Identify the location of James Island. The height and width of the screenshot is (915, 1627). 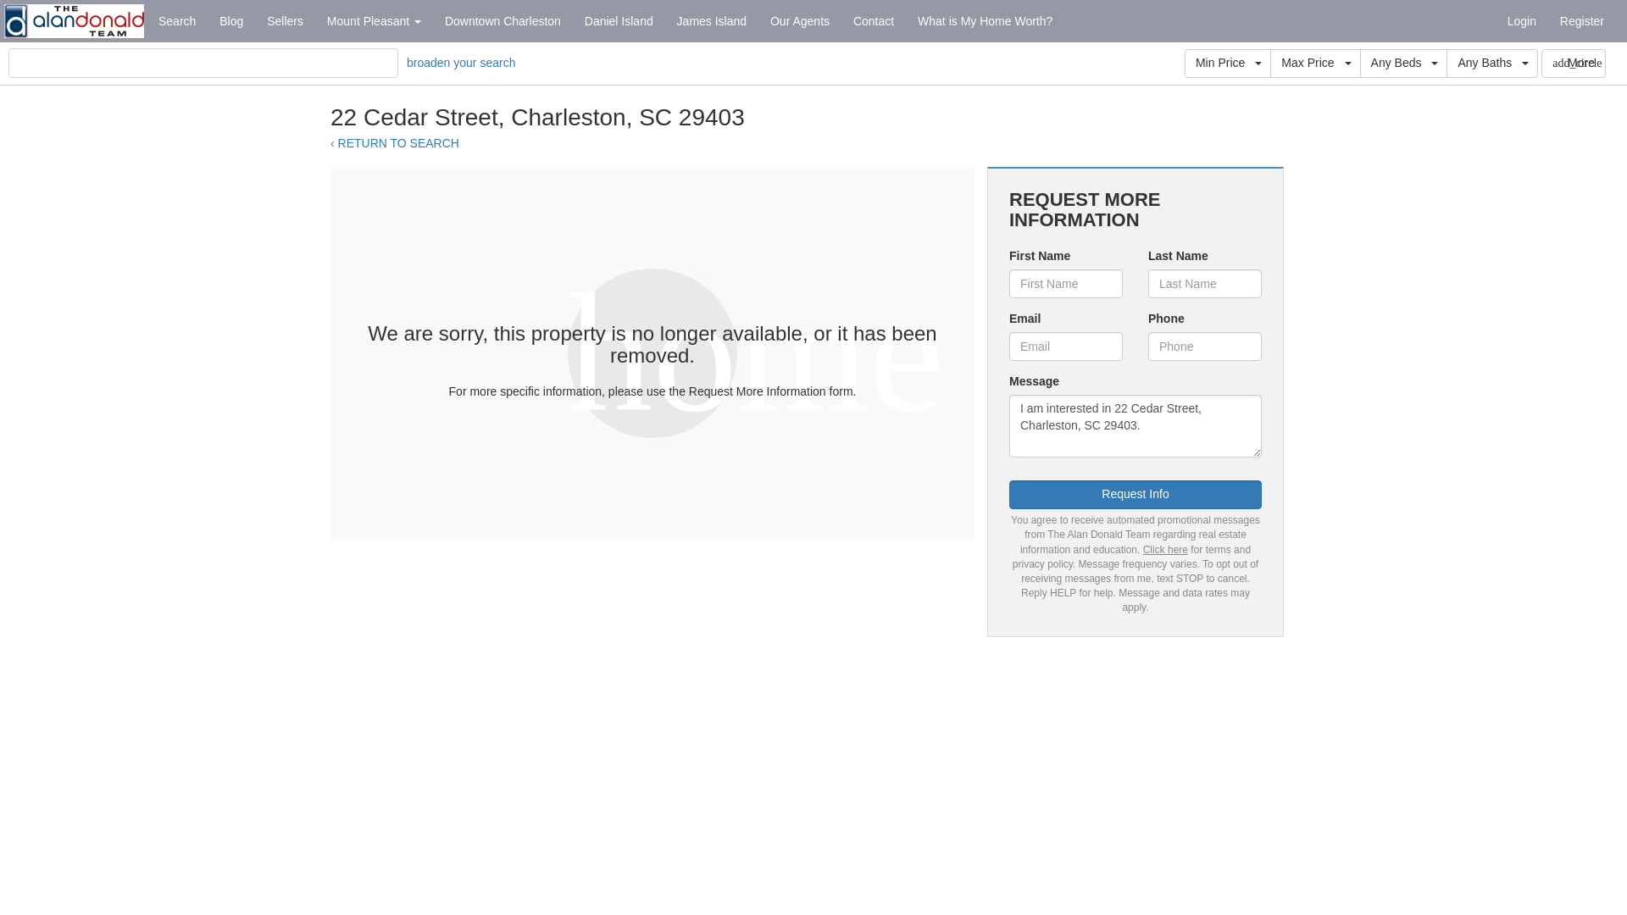
(712, 20).